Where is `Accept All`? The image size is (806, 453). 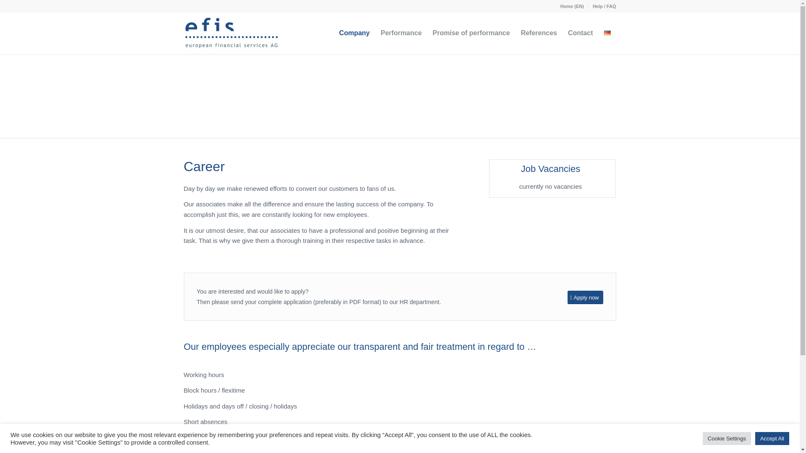
Accept All is located at coordinates (772, 438).